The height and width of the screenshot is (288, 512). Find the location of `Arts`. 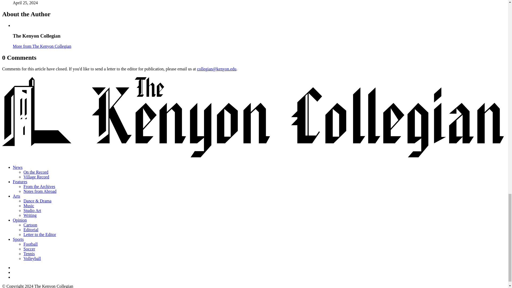

Arts is located at coordinates (17, 196).